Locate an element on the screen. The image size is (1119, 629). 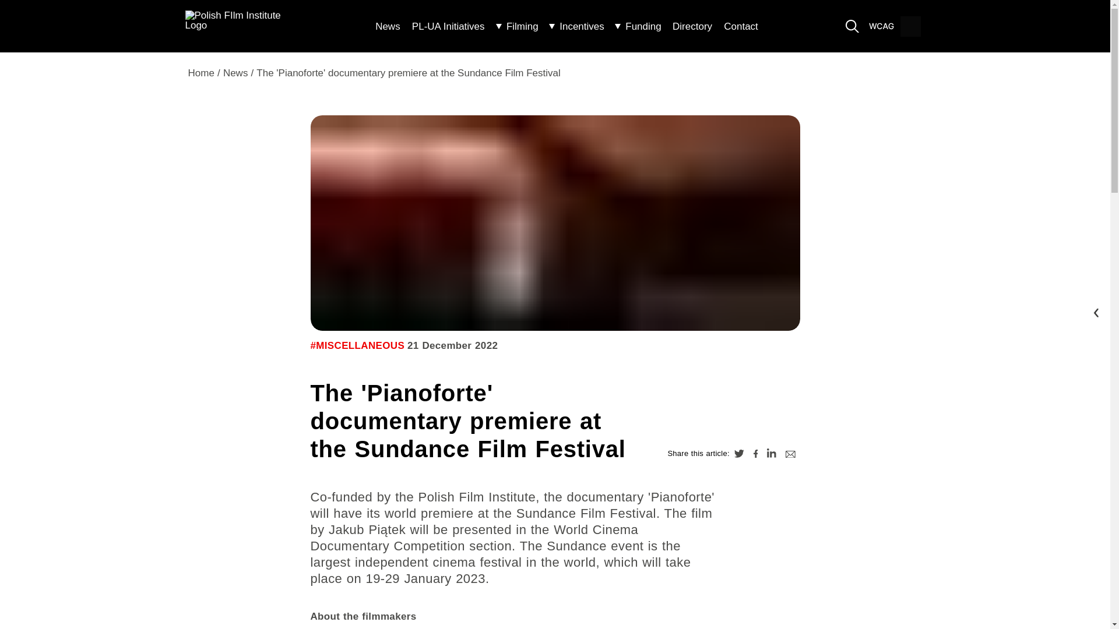
Toggle the search bar is located at coordinates (853, 26).